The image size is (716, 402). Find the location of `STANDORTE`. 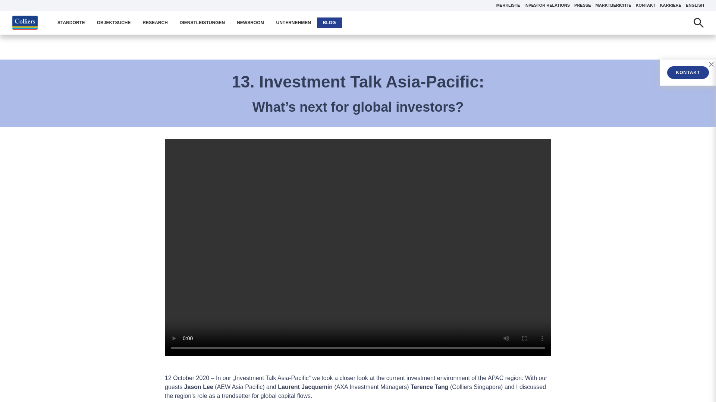

STANDORTE is located at coordinates (71, 22).